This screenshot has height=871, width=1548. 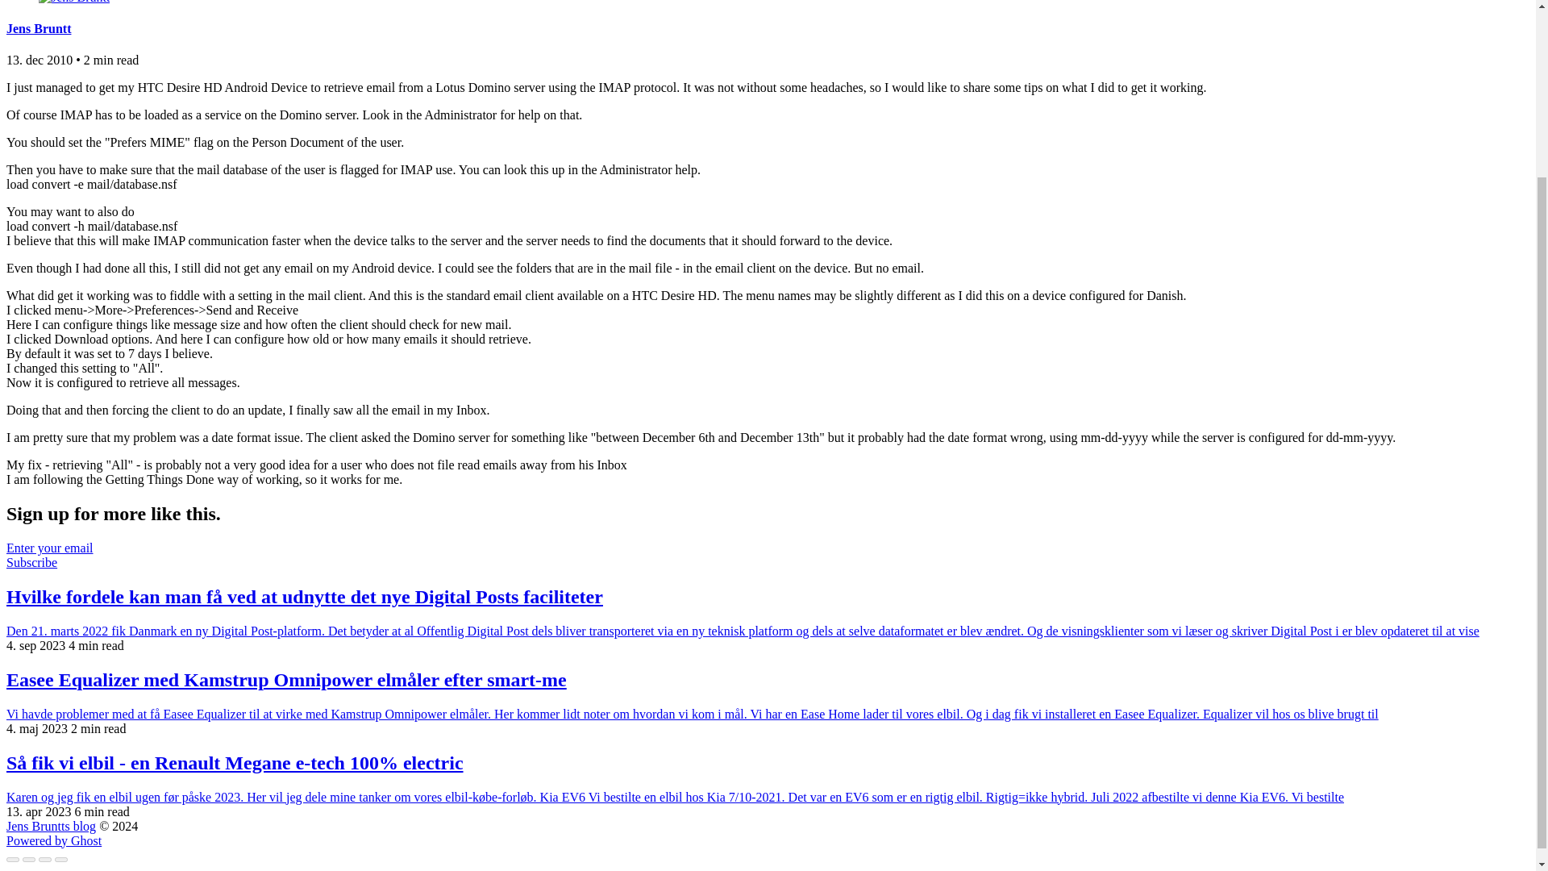 I want to click on Powered by Ghost, so click(x=53, y=840).